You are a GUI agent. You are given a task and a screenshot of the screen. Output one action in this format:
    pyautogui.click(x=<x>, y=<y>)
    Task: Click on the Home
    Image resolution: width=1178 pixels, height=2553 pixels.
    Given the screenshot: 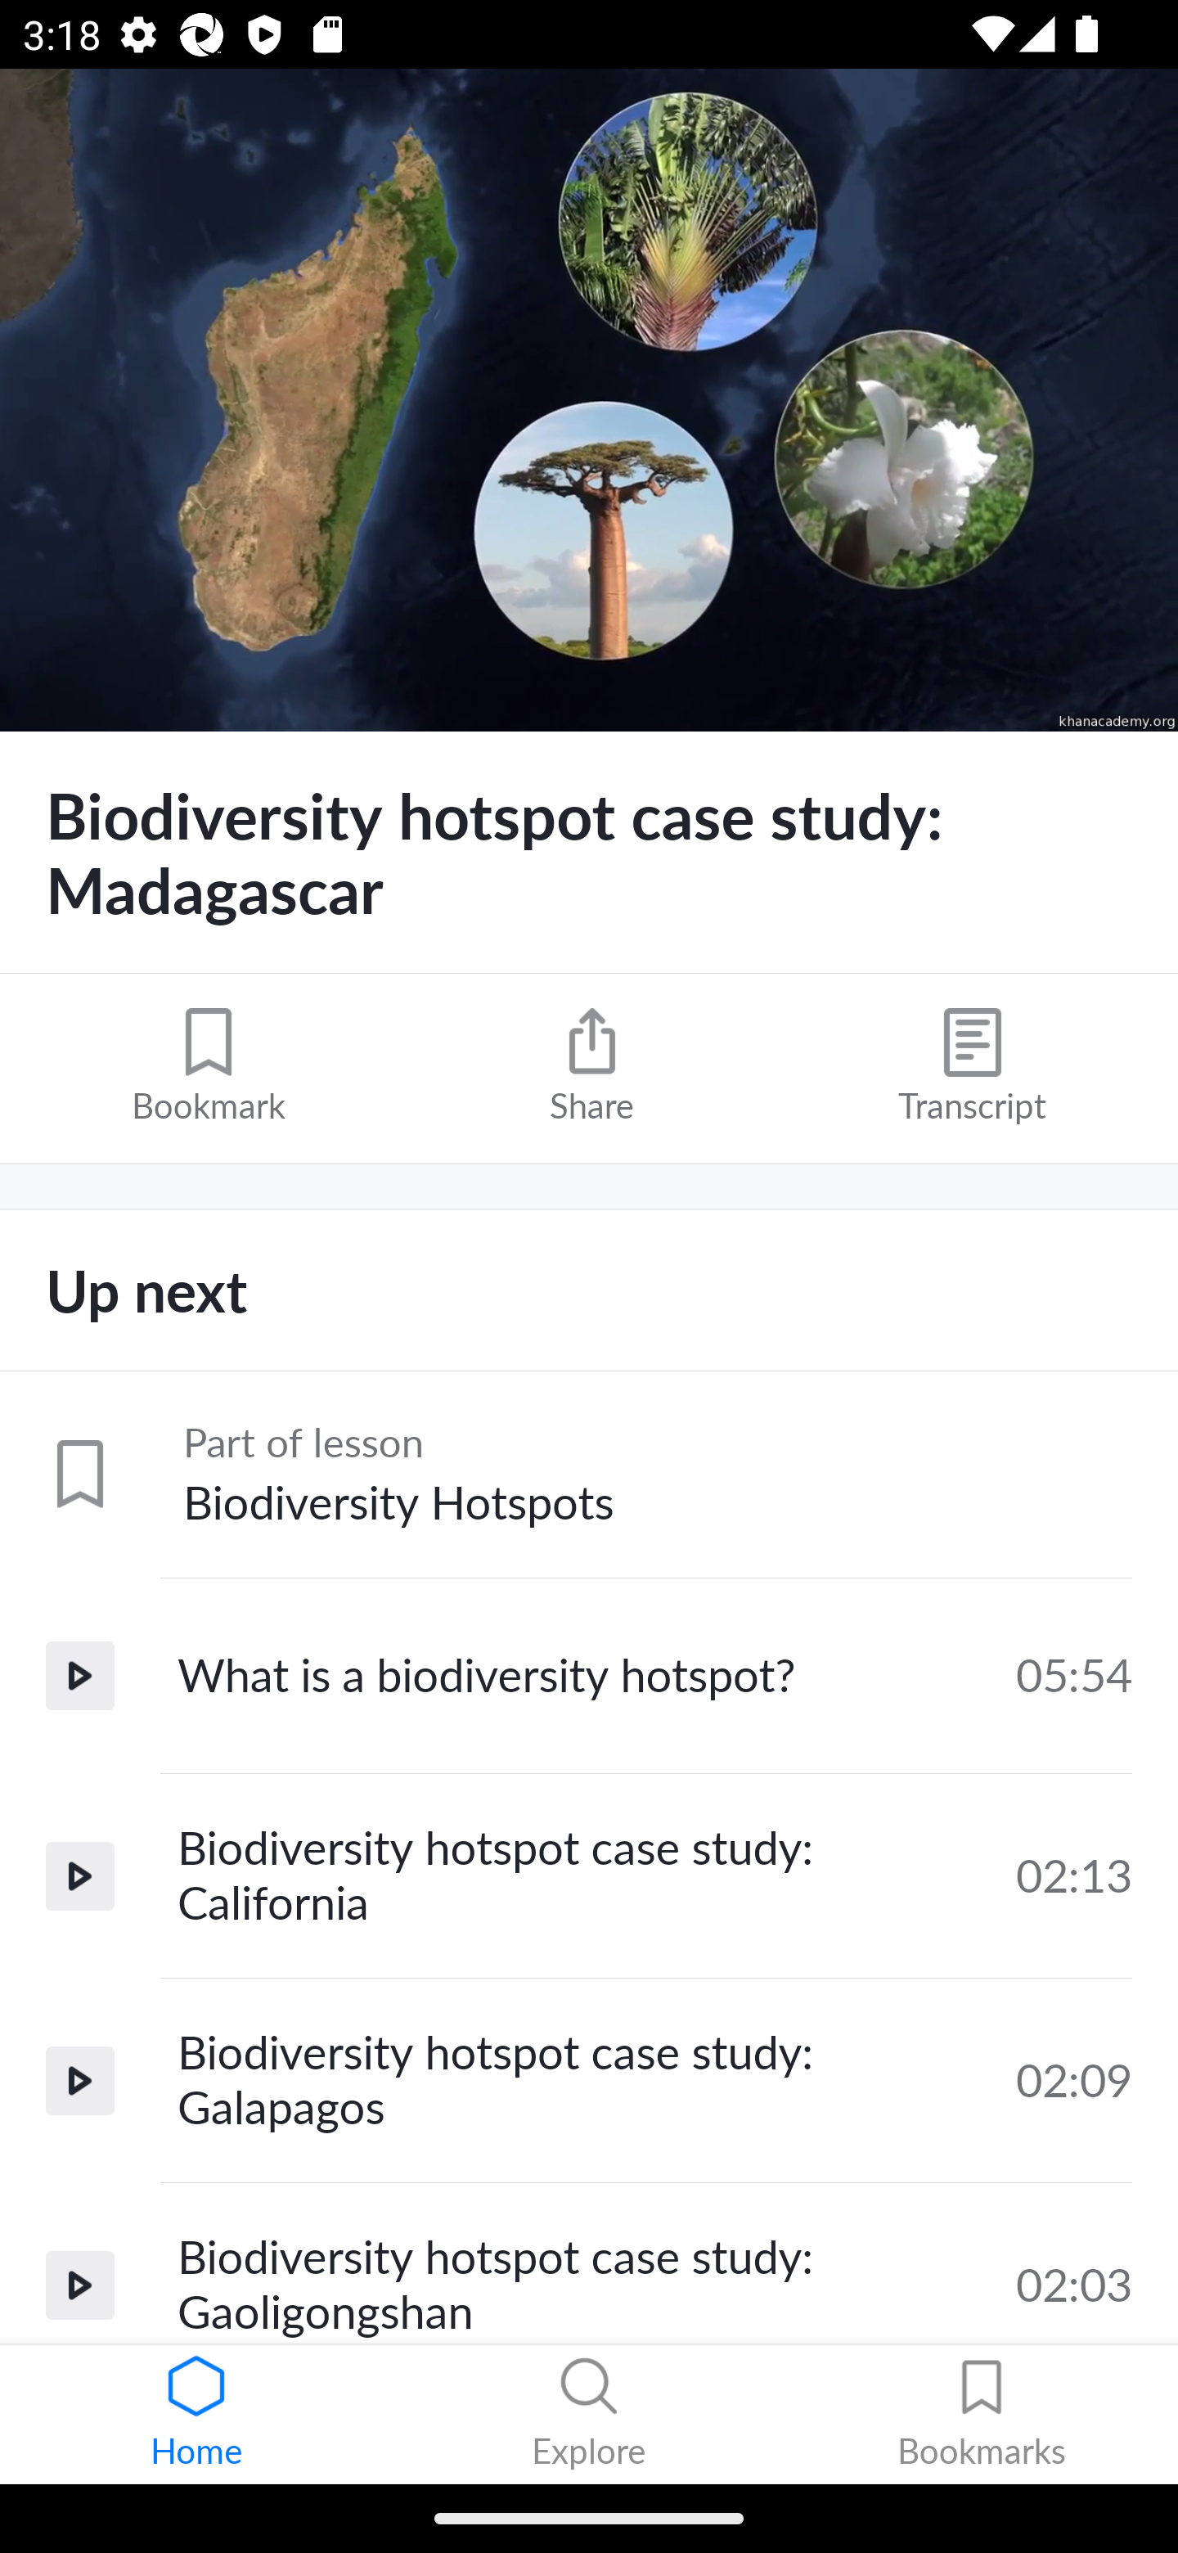 What is the action you would take?
    pyautogui.click(x=196, y=2415)
    